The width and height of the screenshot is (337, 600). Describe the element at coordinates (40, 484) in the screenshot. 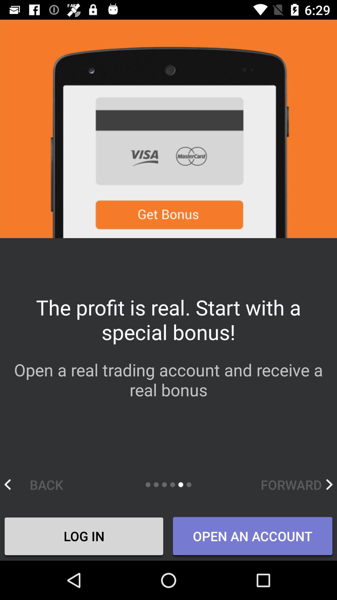

I see `tap the back` at that location.